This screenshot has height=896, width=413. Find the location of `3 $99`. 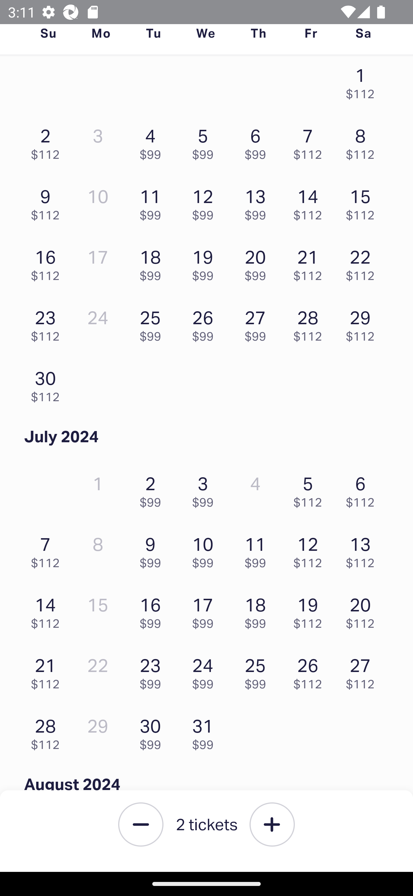

3 $99 is located at coordinates (206, 489).